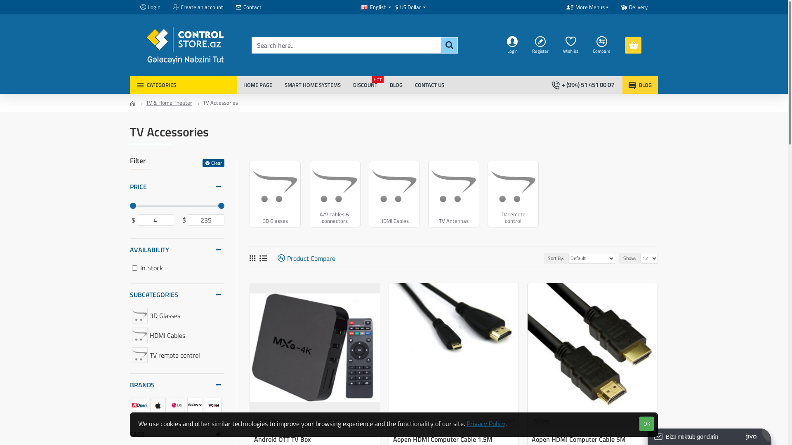 This screenshot has width=792, height=445. What do you see at coordinates (275, 194) in the screenshot?
I see `3D Glasses` at bounding box center [275, 194].